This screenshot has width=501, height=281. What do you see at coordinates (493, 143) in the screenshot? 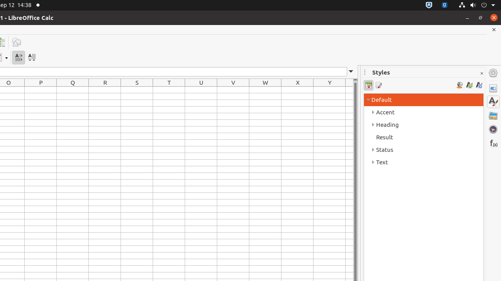
I see `Functions` at bounding box center [493, 143].